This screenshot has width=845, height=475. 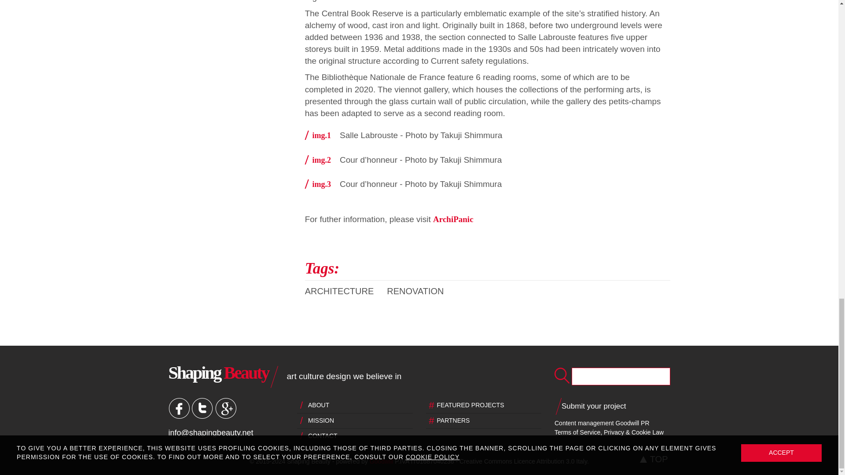 I want to click on img.3, so click(x=322, y=184).